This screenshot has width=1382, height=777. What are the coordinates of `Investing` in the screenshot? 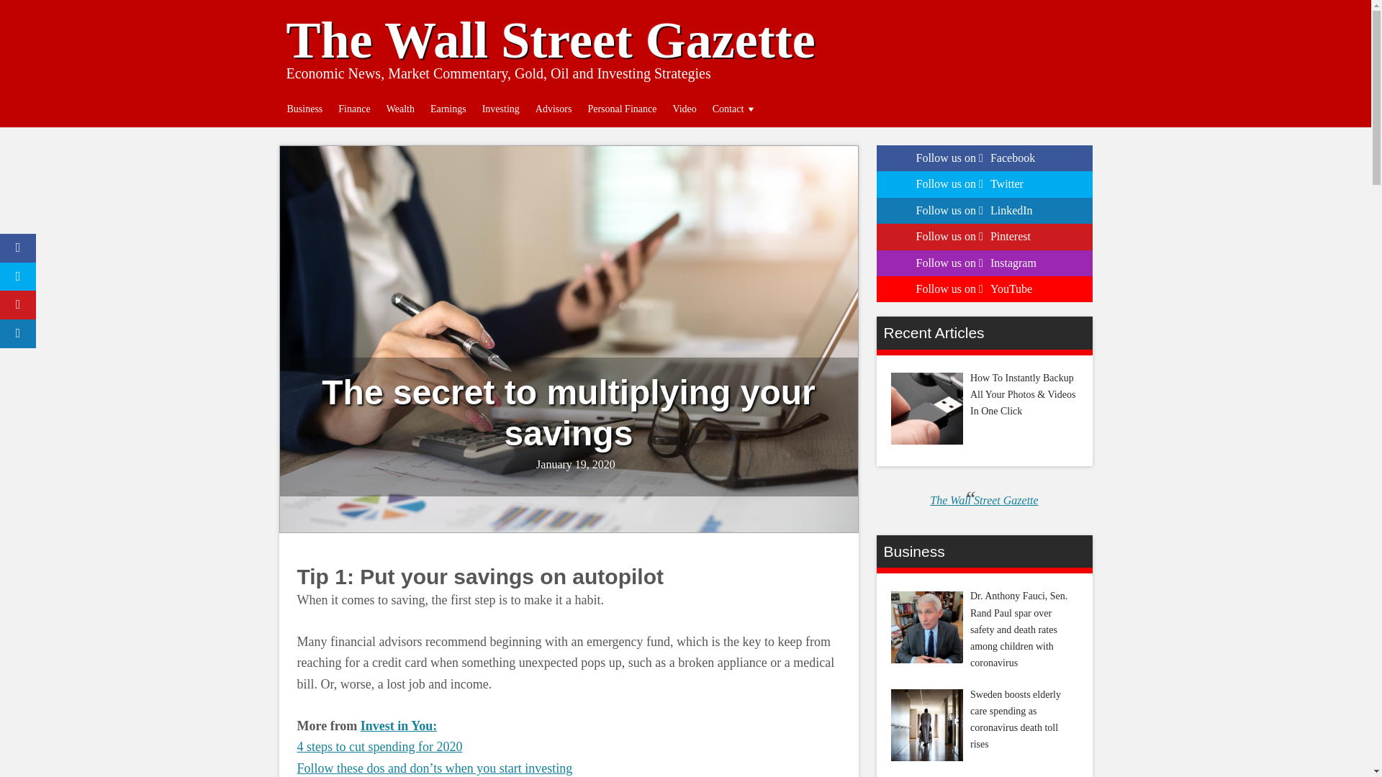 It's located at (501, 109).